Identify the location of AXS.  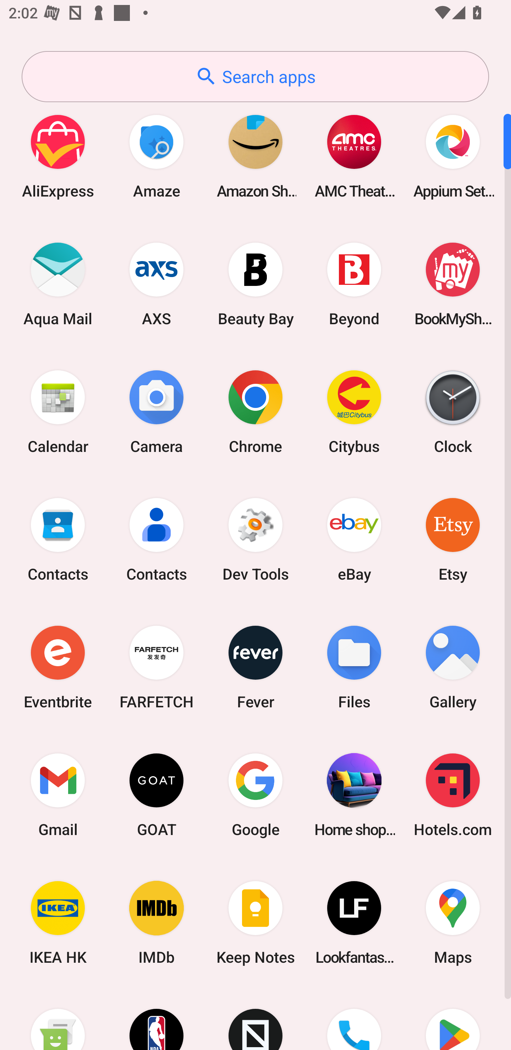
(156, 284).